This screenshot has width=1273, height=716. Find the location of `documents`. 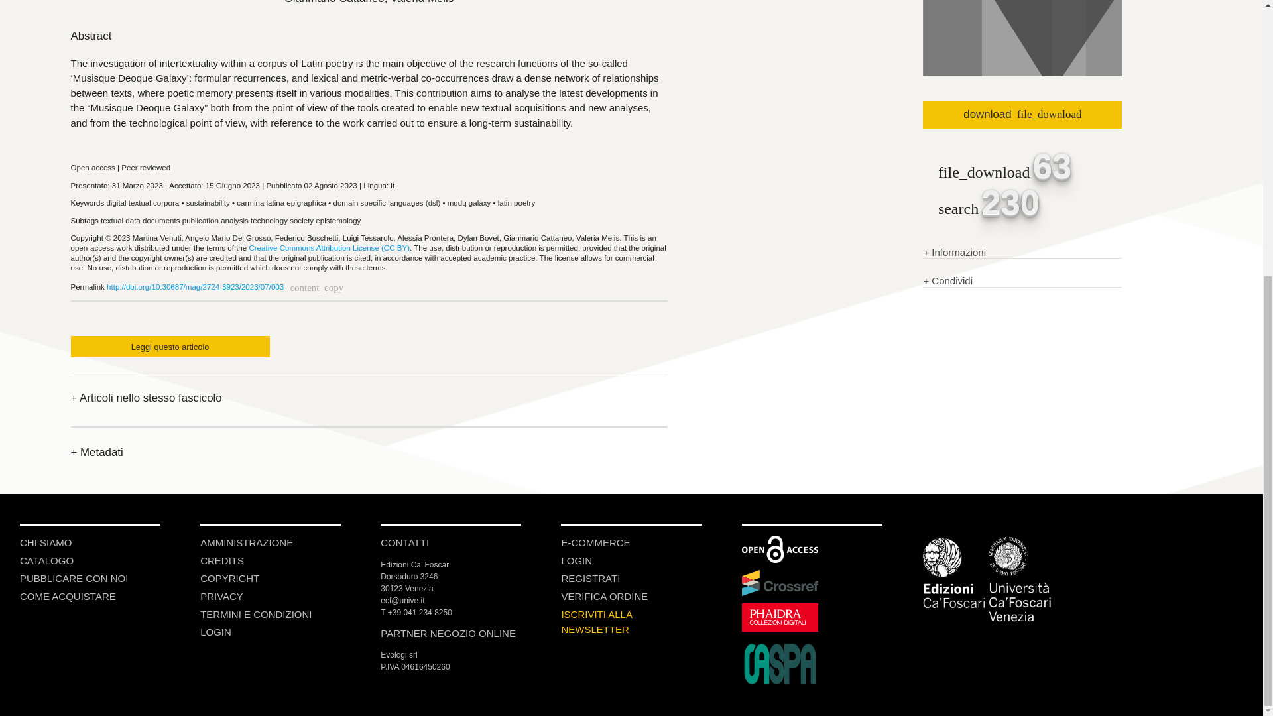

documents is located at coordinates (160, 221).